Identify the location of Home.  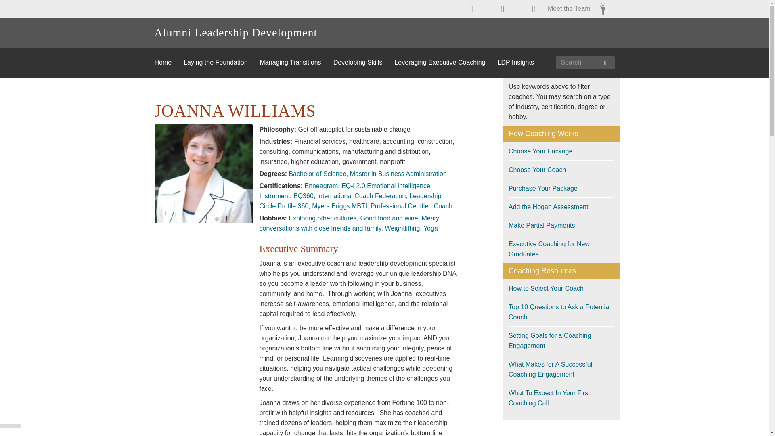
(169, 62).